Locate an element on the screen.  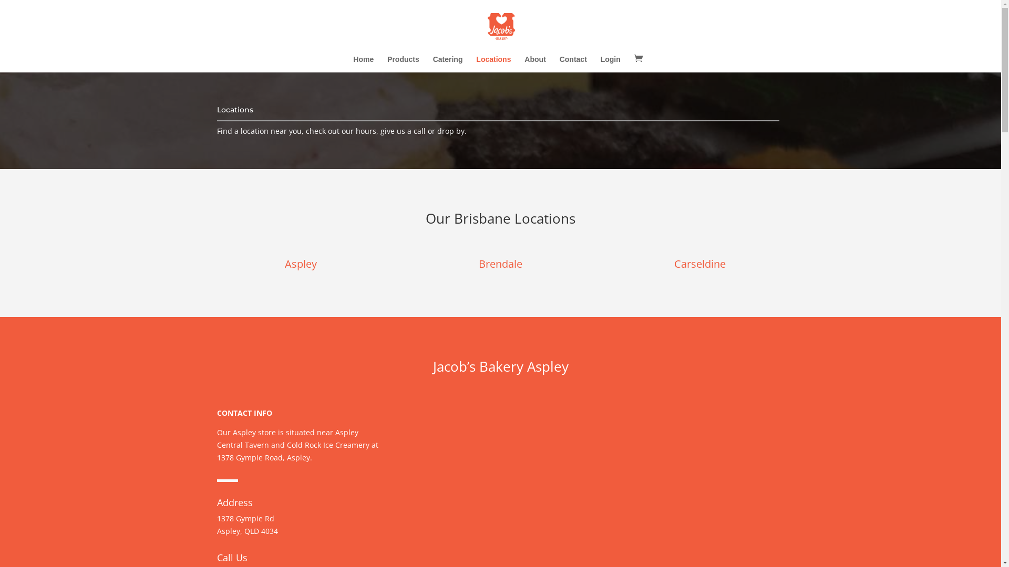
Catering is located at coordinates (448, 64).